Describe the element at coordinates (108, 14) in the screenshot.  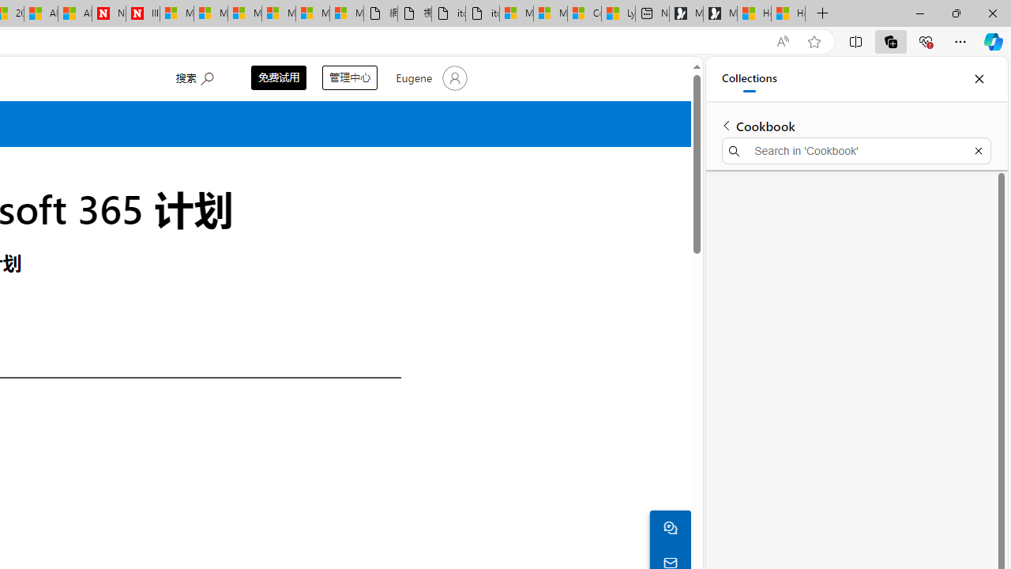
I see `Newsweek - News, Analysis, Politics, Business, Technology` at that location.